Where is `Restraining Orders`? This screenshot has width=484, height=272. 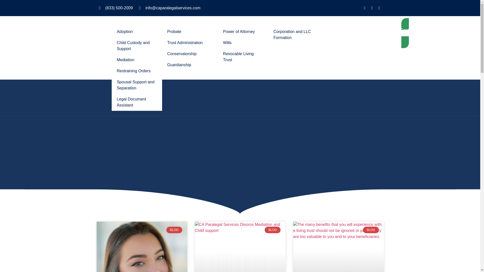 Restraining Orders is located at coordinates (137, 71).